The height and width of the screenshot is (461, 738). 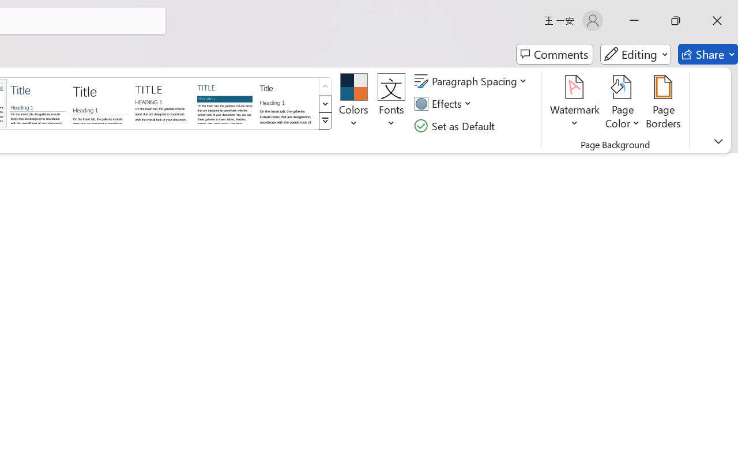 I want to click on Comments, so click(x=555, y=54).